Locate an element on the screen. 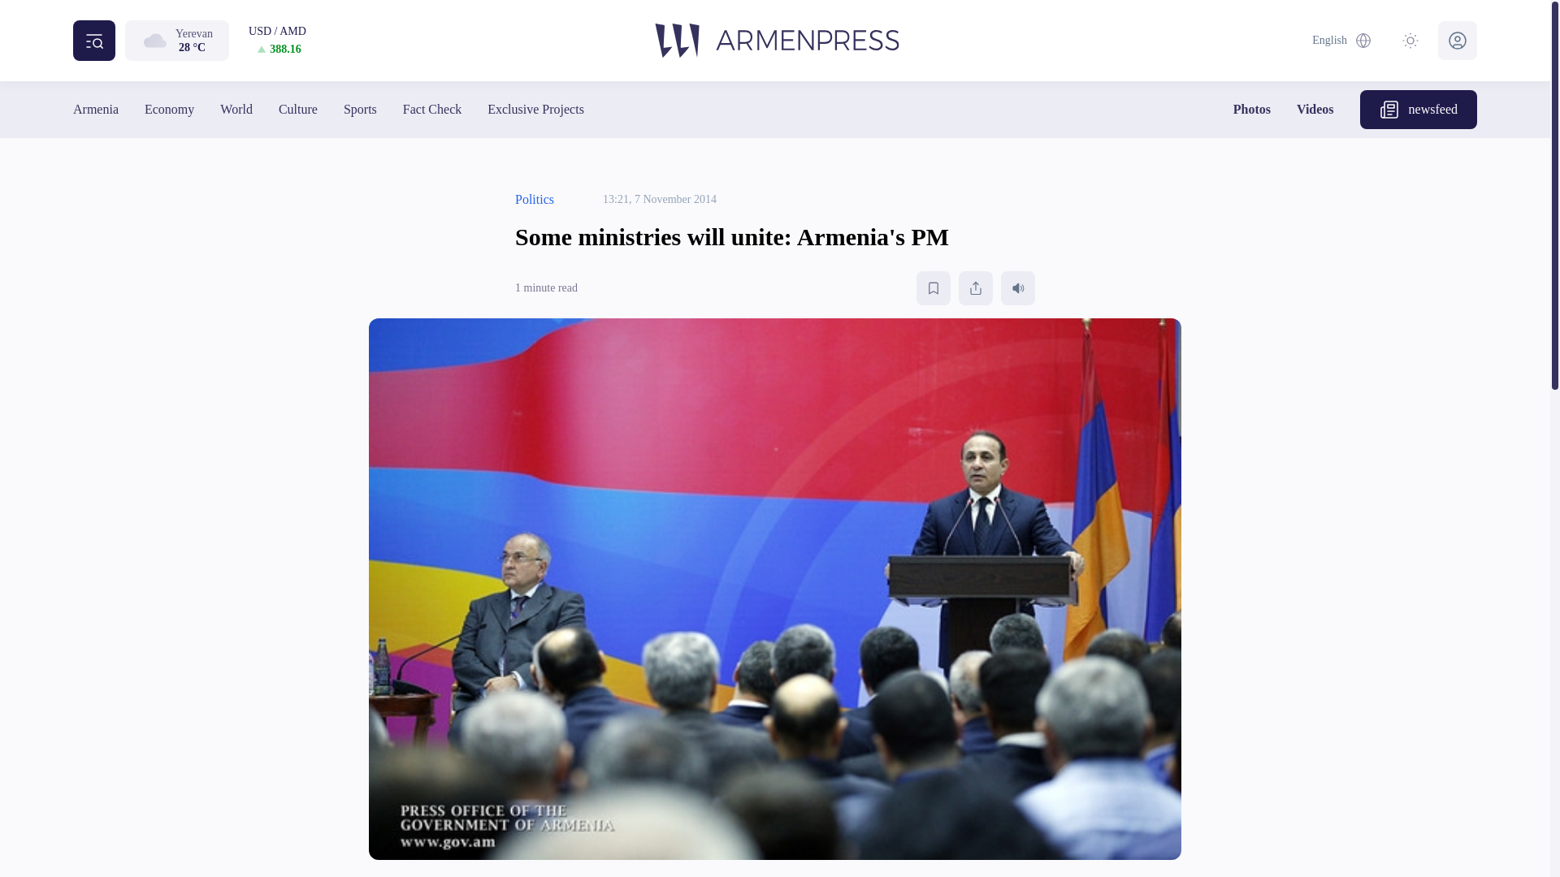  newsfeed is located at coordinates (1419, 109).